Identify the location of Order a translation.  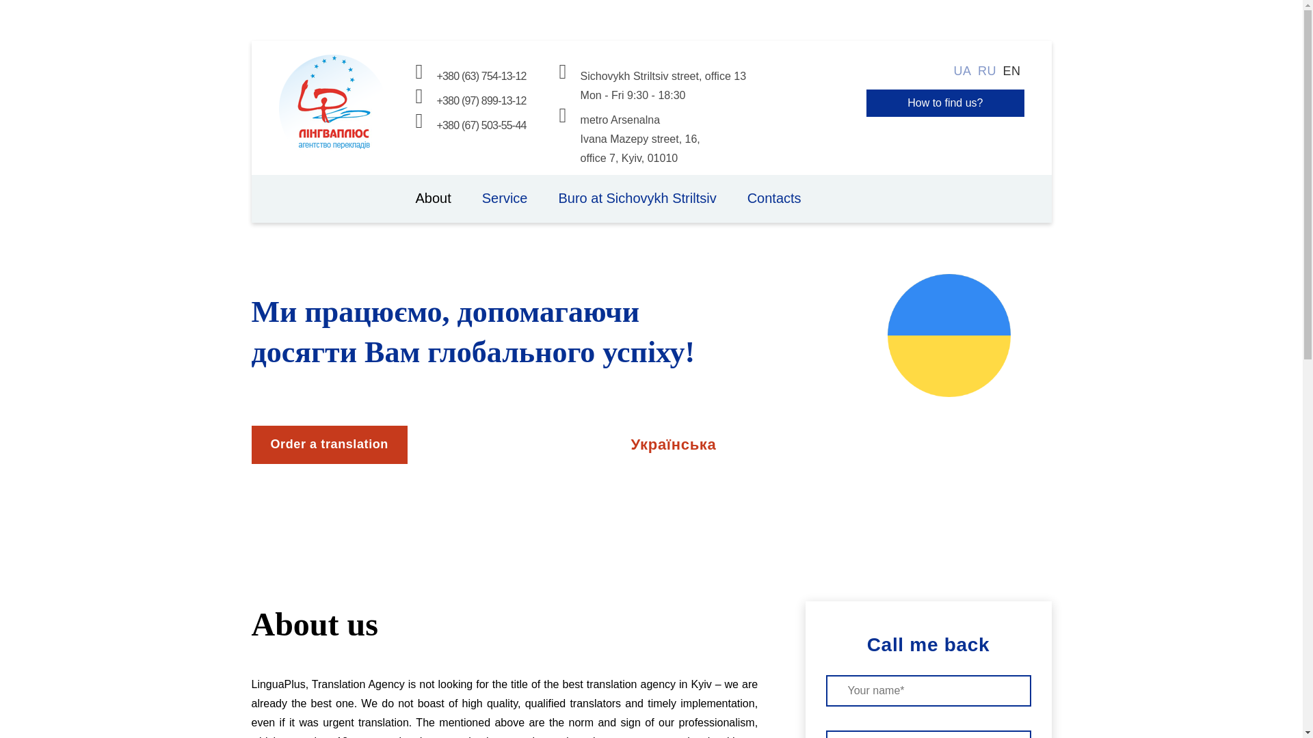
(330, 445).